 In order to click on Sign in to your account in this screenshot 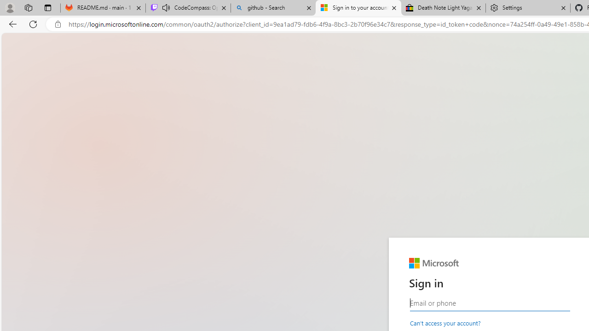, I will do `click(358, 8)`.